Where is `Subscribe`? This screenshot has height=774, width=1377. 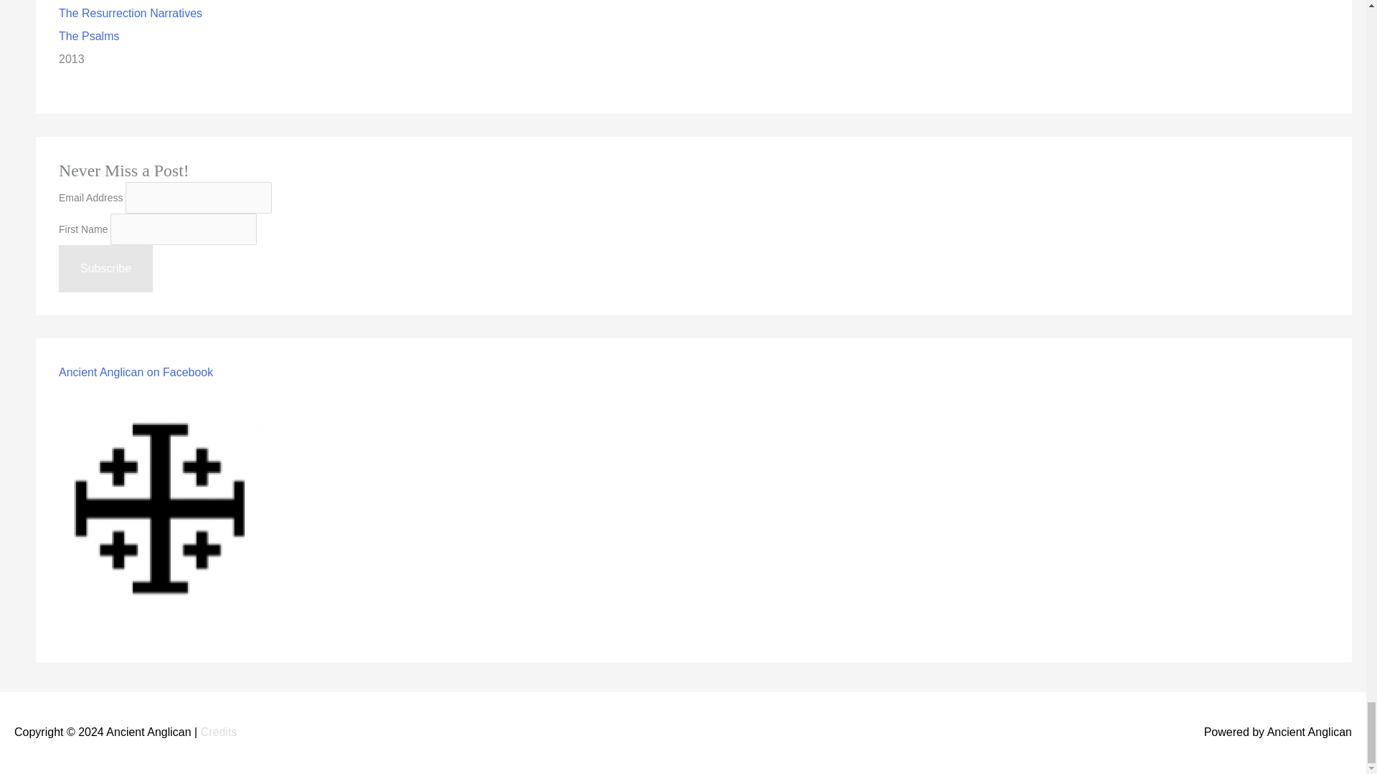
Subscribe is located at coordinates (106, 269).